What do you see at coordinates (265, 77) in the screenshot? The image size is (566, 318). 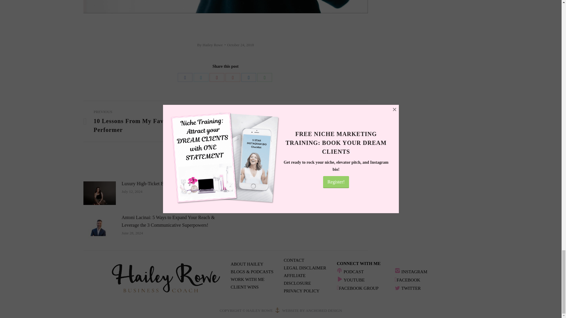 I see `WhatsApp` at bounding box center [265, 77].